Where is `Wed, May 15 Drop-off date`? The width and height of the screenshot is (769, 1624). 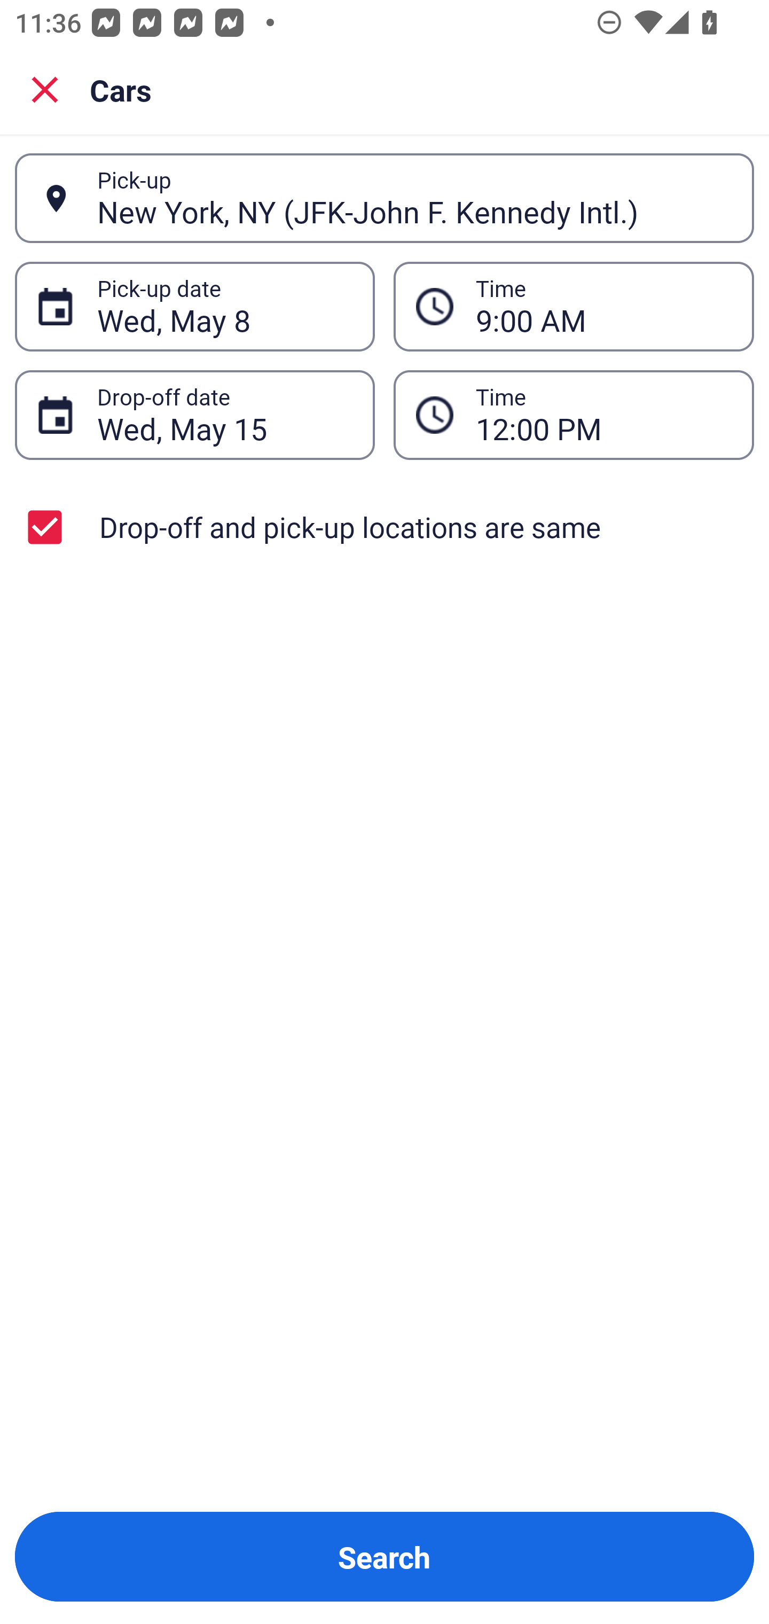 Wed, May 15 Drop-off date is located at coordinates (194, 415).